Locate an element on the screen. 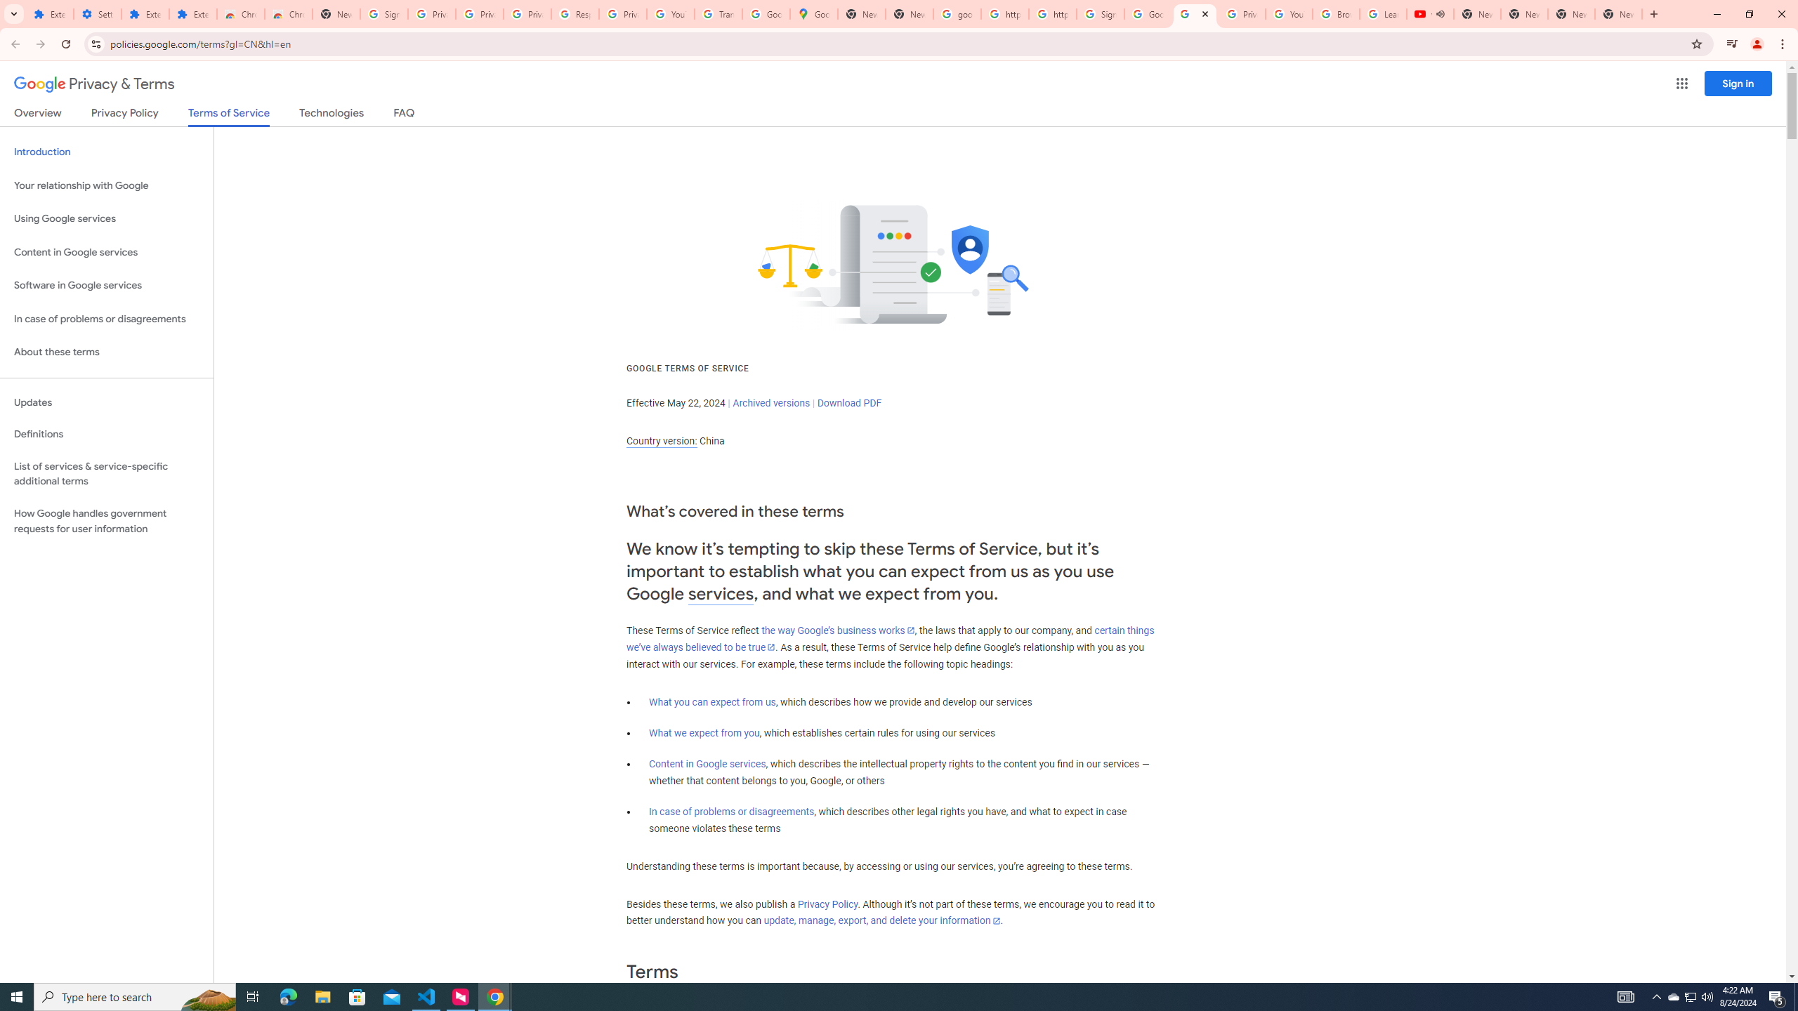 This screenshot has width=1798, height=1011. YouTube is located at coordinates (670, 14).